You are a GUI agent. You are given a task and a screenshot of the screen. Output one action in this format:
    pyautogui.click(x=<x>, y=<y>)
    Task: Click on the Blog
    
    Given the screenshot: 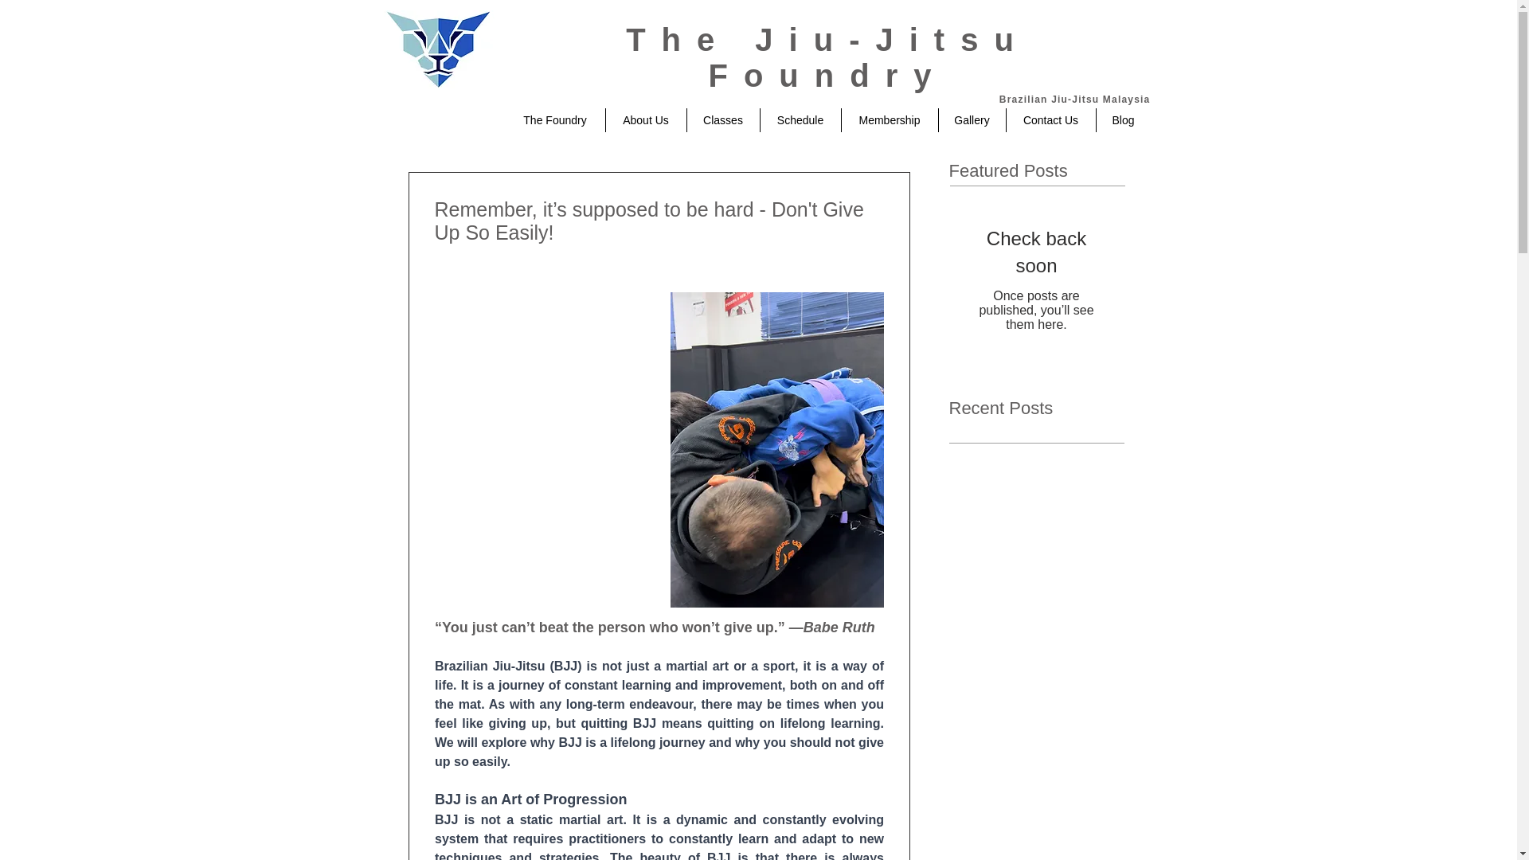 What is the action you would take?
    pyautogui.click(x=1123, y=120)
    